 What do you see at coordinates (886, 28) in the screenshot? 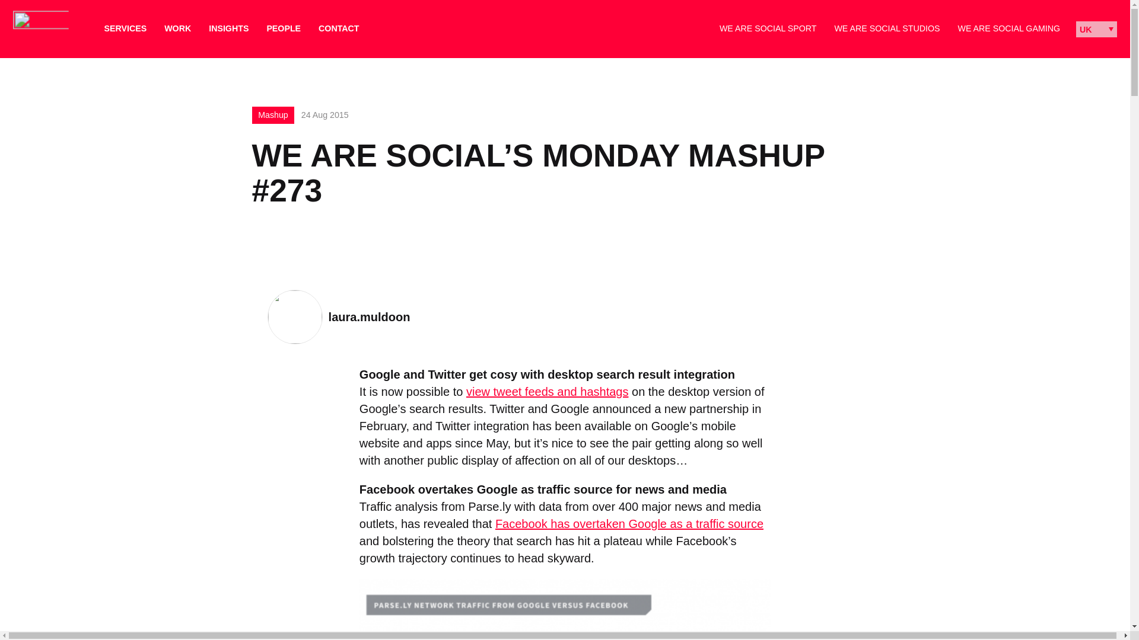
I see `We Are Social Studios` at bounding box center [886, 28].